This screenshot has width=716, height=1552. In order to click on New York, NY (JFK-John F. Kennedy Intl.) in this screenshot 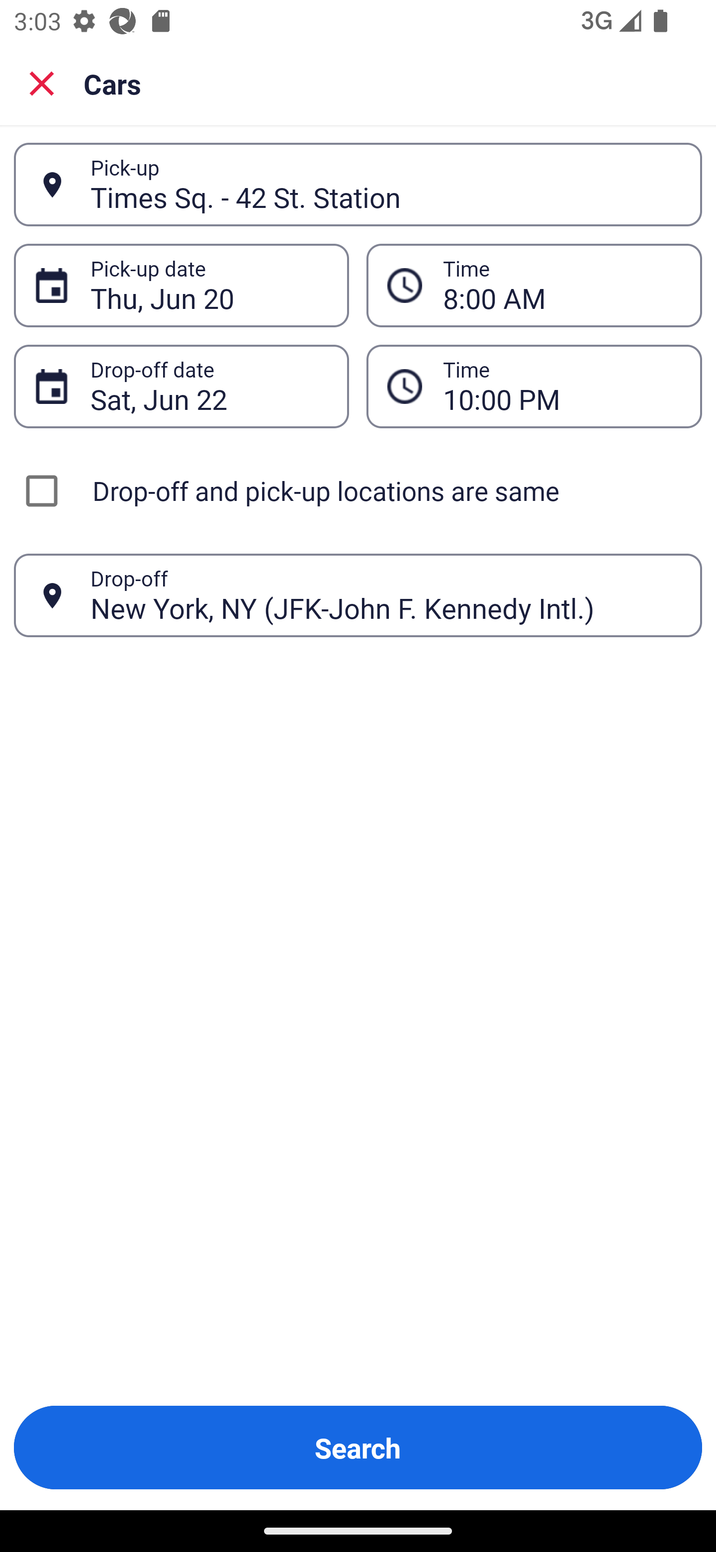, I will do `click(385, 595)`.